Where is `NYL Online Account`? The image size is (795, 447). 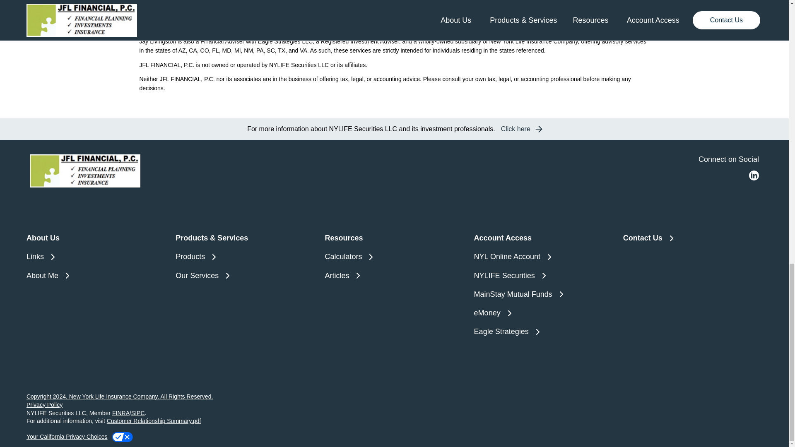 NYL Online Account is located at coordinates (543, 257).